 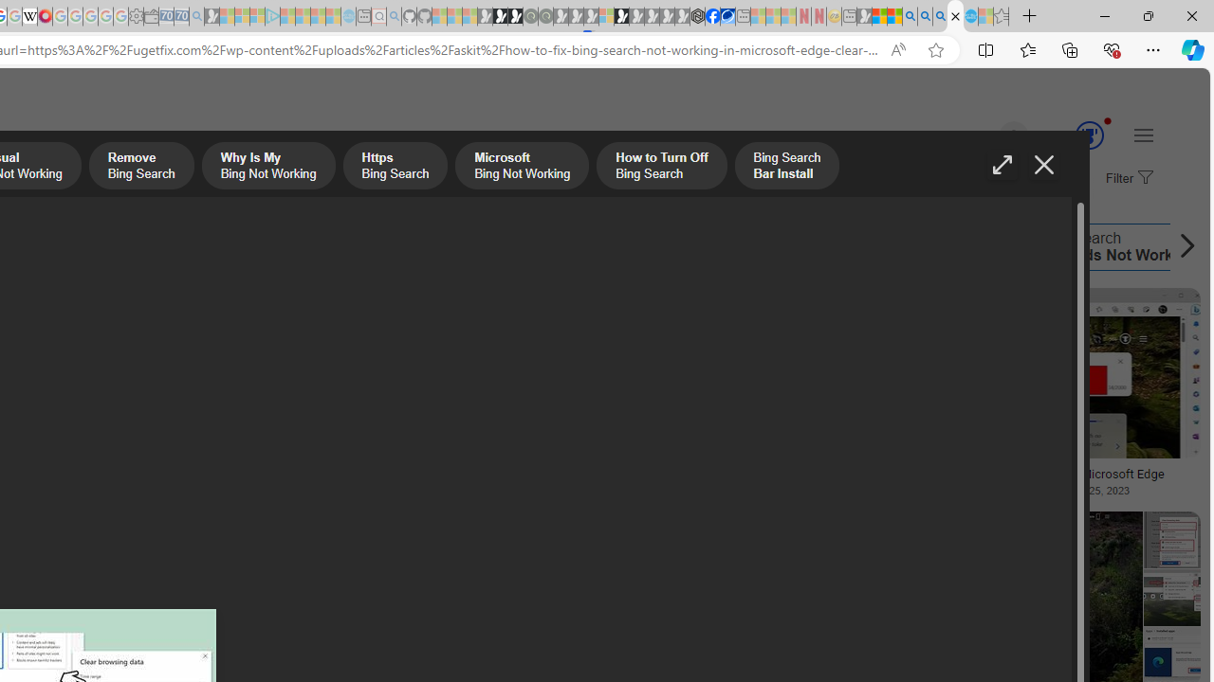 What do you see at coordinates (136, 411) in the screenshot?
I see `Bong Plush Toy` at bounding box center [136, 411].